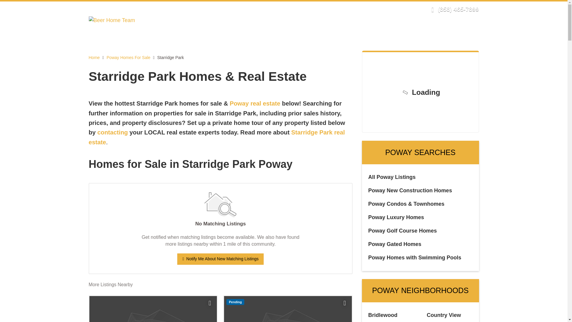 This screenshot has height=322, width=572. I want to click on Home Page, so click(112, 20).